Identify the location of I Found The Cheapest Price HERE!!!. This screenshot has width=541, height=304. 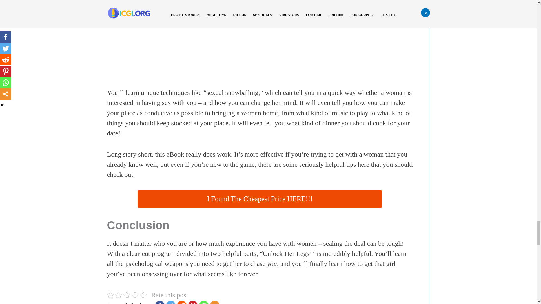
(260, 199).